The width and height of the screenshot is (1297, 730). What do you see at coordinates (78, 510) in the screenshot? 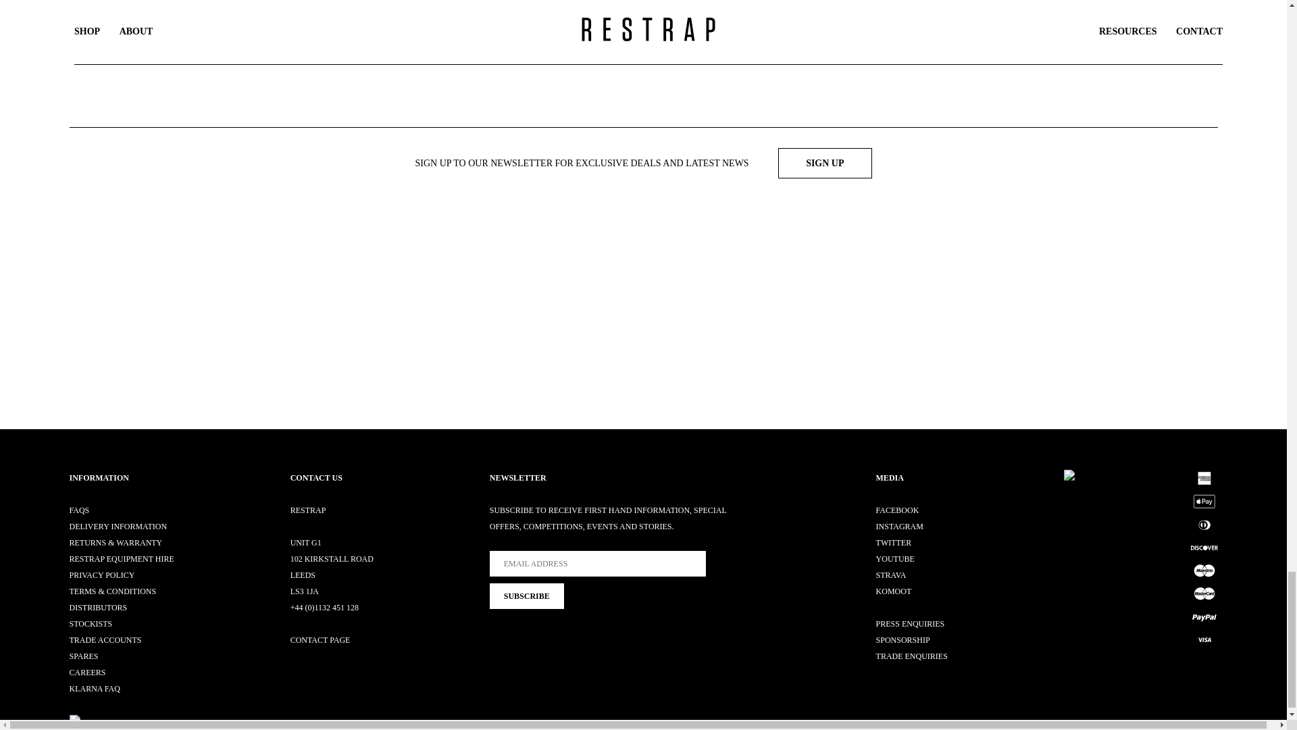
I see `Frequently Asked Questions` at bounding box center [78, 510].